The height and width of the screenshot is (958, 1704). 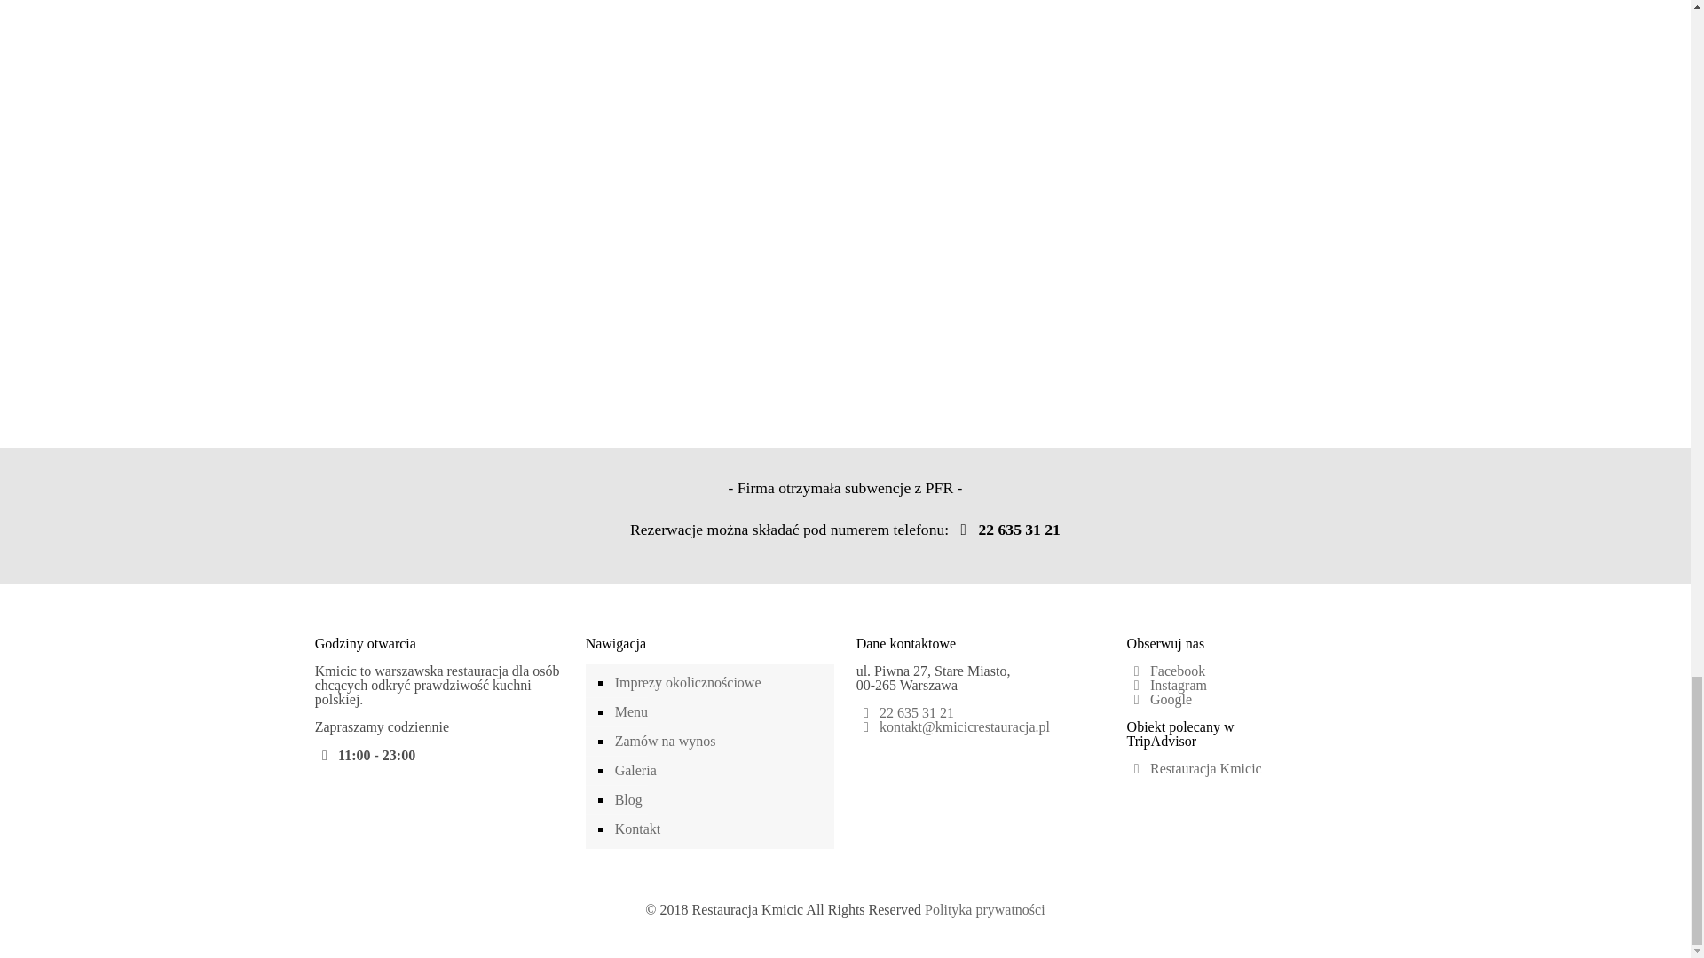 I want to click on Menu, so click(x=719, y=712).